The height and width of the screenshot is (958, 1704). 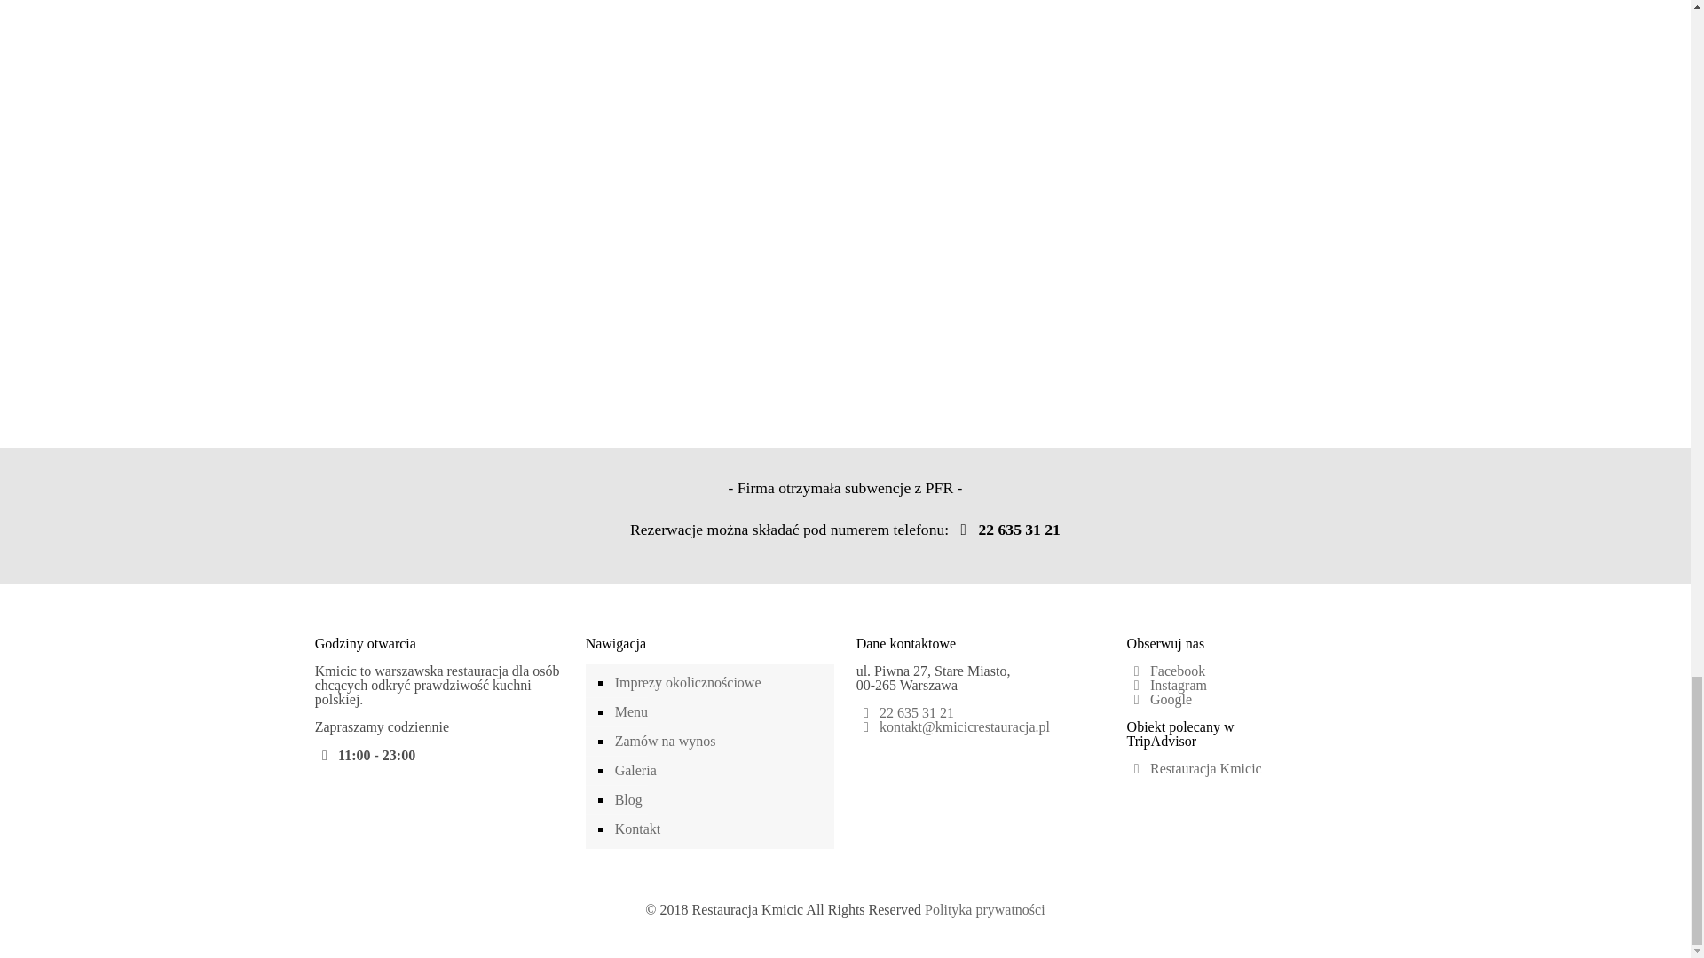 I want to click on Menu, so click(x=719, y=712).